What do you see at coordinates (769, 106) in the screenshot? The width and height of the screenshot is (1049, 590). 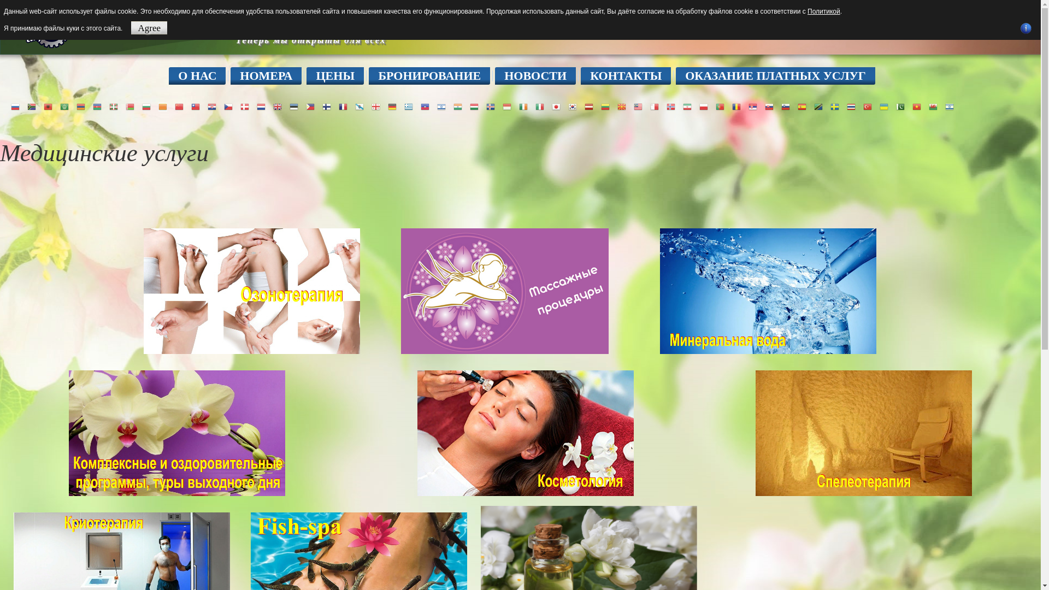 I see `Slovak` at bounding box center [769, 106].